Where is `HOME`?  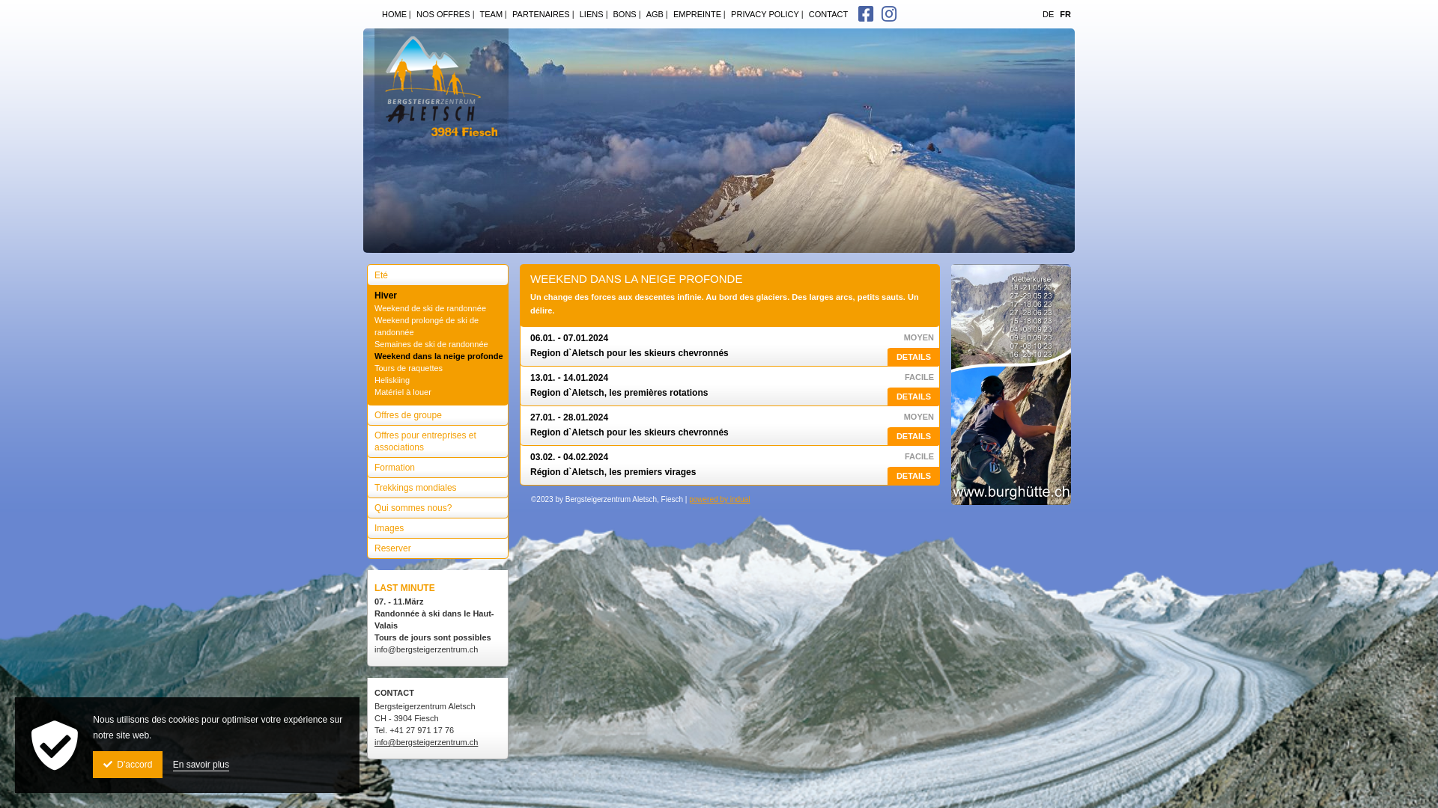 HOME is located at coordinates (392, 14).